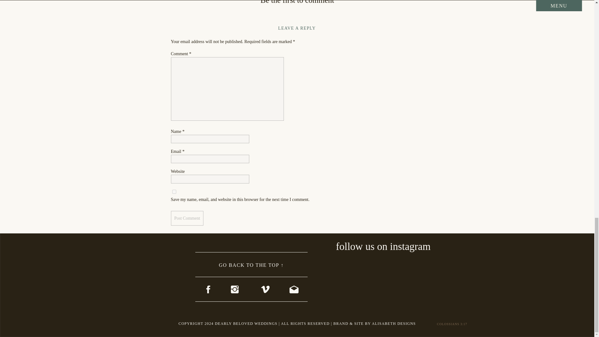  Describe the element at coordinates (187, 218) in the screenshot. I see `Post Comment` at that location.